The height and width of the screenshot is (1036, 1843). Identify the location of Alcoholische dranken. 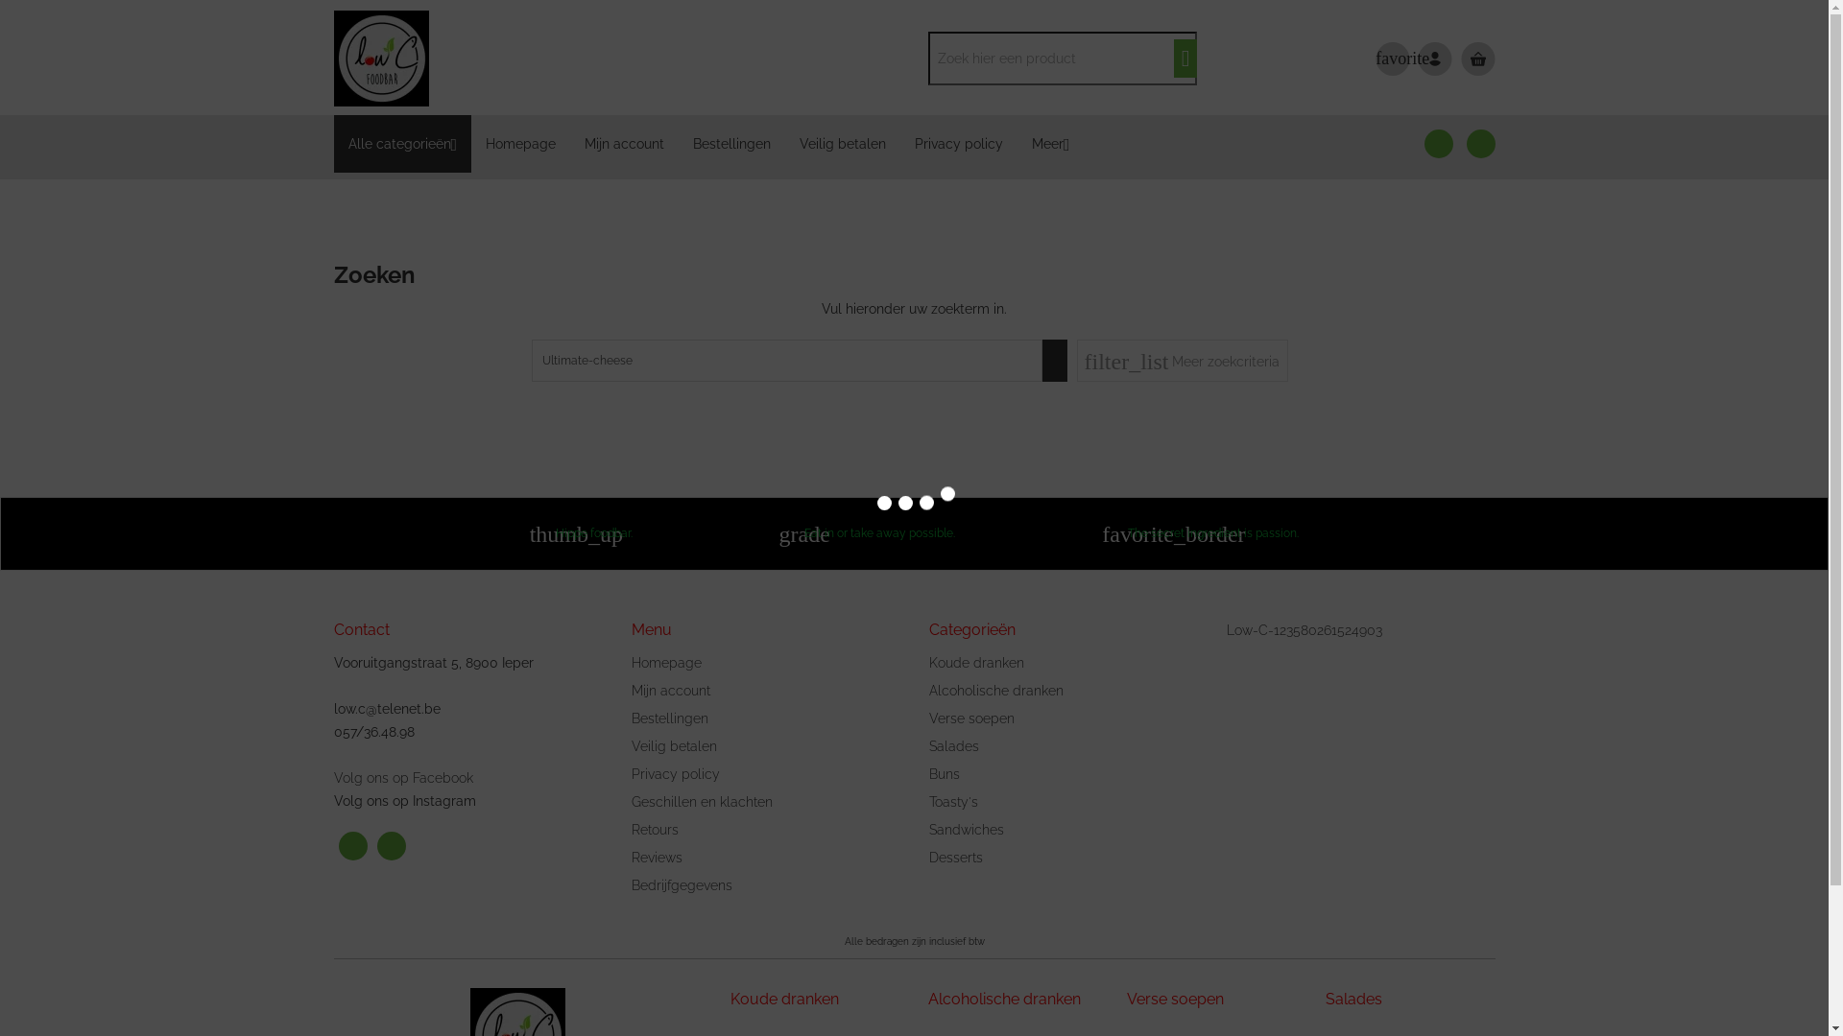
(996, 691).